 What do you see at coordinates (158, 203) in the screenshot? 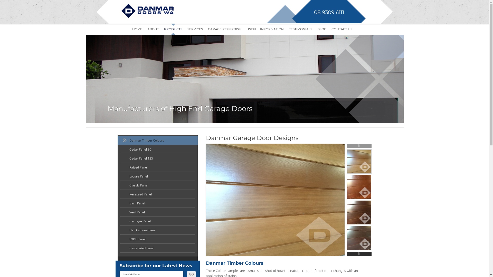
I see `Barn Panel` at bounding box center [158, 203].